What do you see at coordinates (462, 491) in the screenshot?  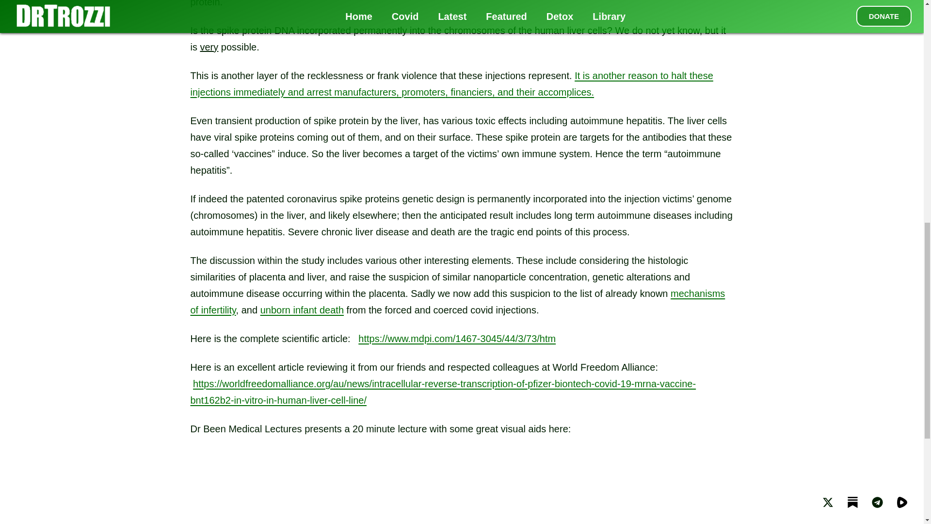 I see `YouTube video player` at bounding box center [462, 491].